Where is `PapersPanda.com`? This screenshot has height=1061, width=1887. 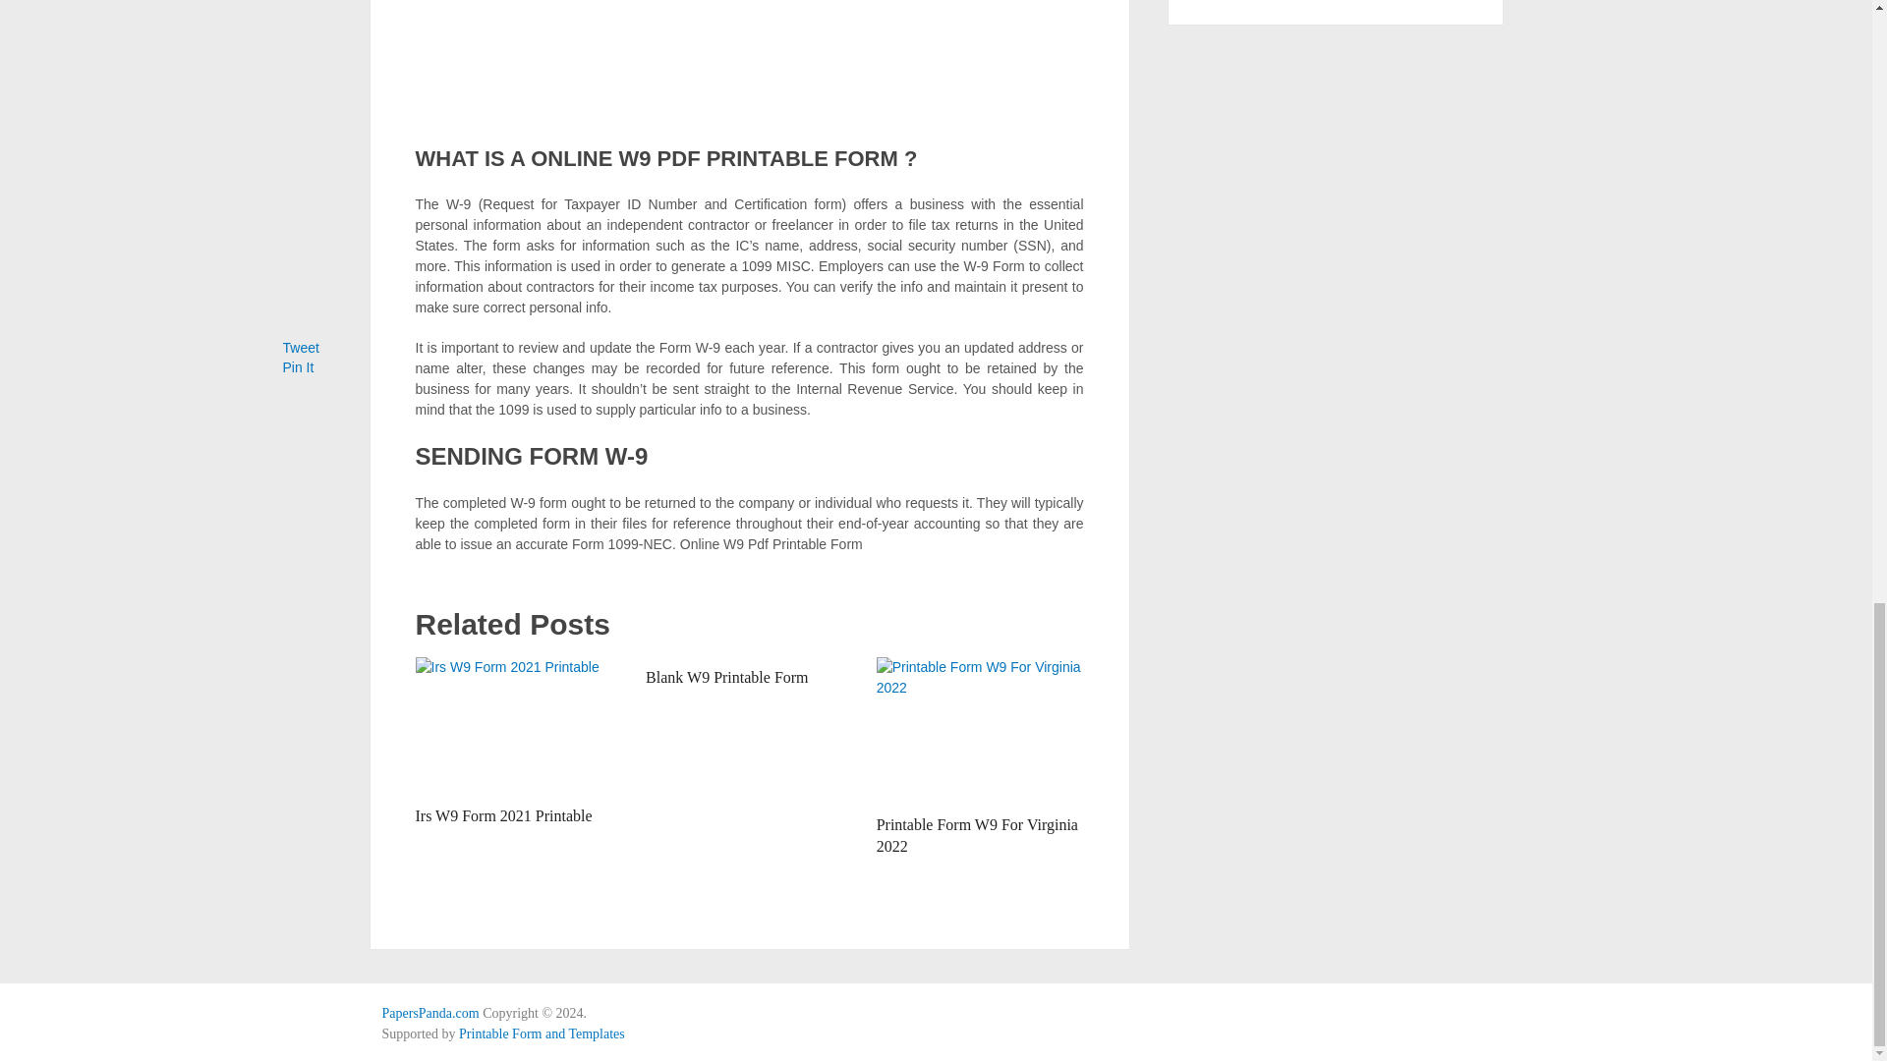
PapersPanda.com is located at coordinates (429, 1012).